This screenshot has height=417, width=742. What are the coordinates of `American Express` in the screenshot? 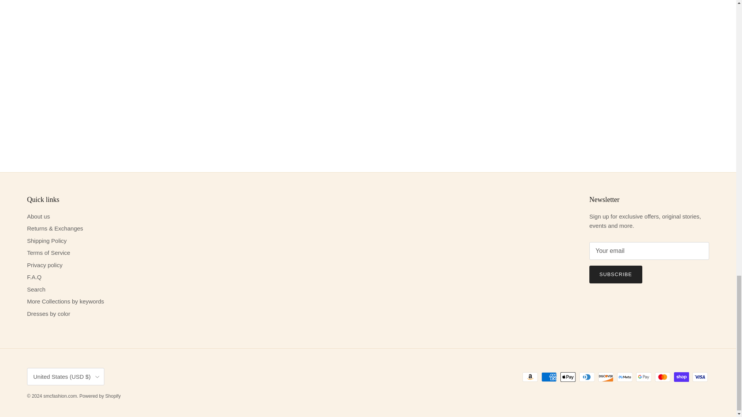 It's located at (549, 377).